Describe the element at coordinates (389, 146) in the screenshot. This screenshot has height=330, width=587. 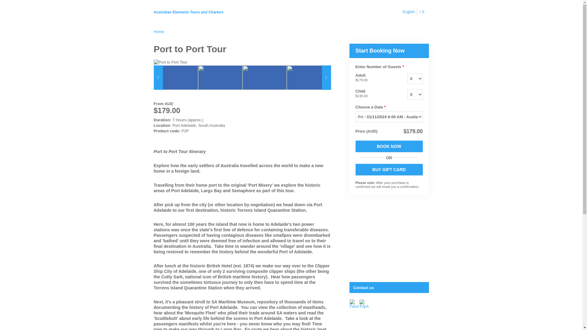
I see `BOOK NOW` at that location.